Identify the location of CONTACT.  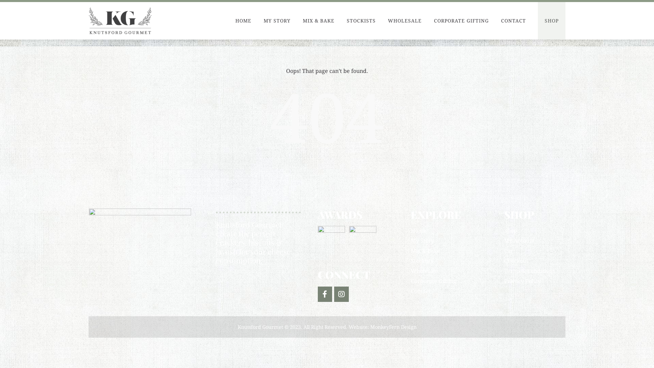
(514, 21).